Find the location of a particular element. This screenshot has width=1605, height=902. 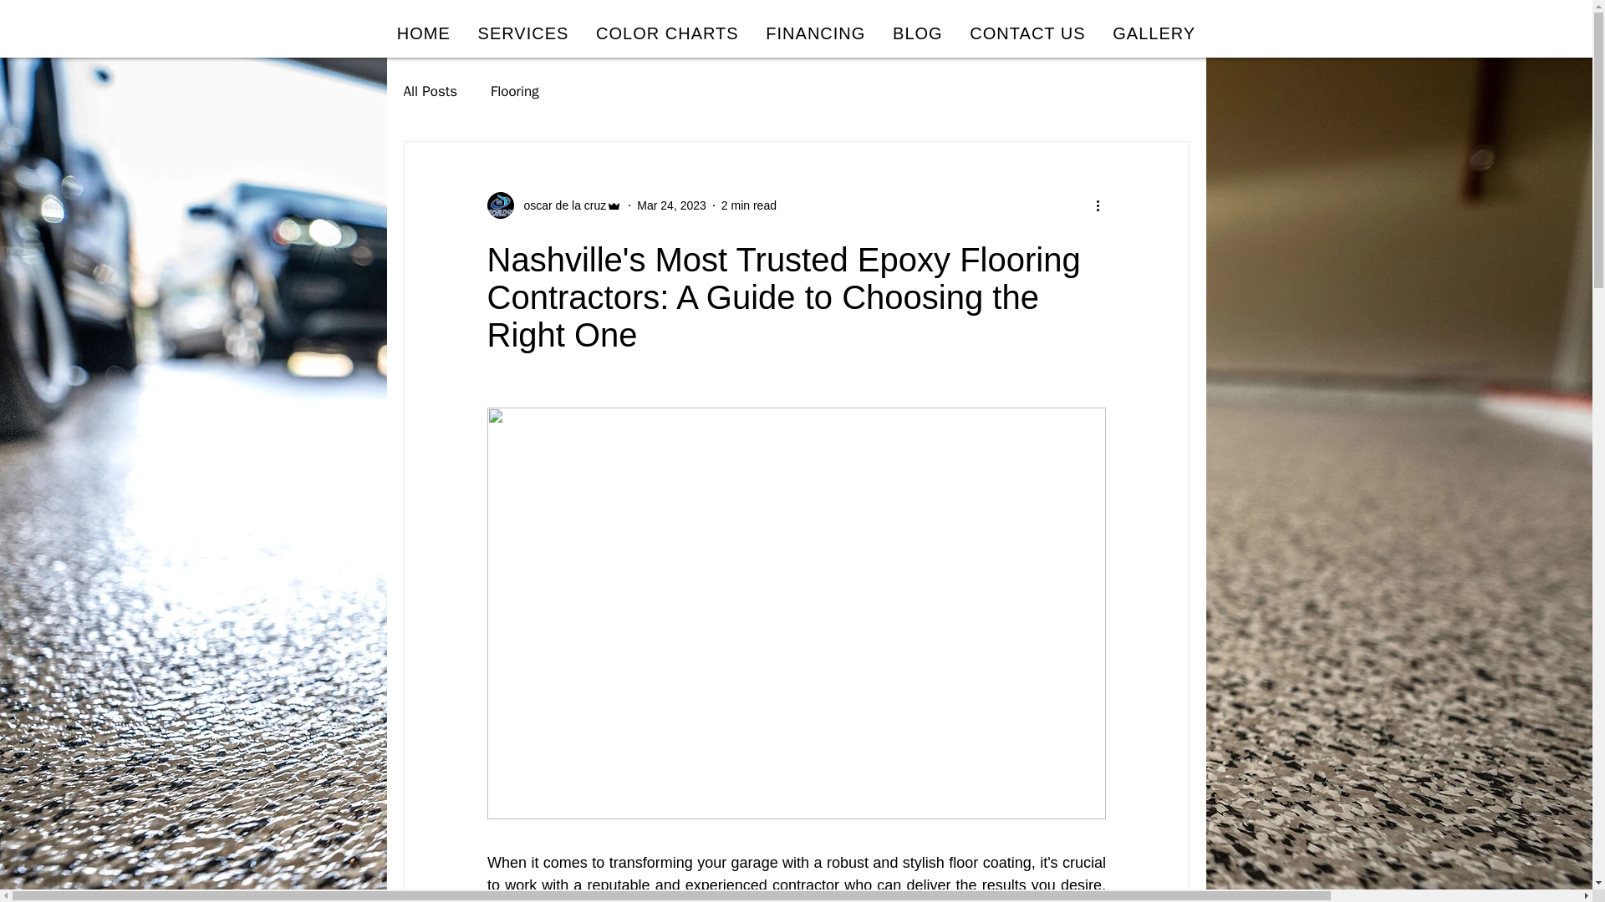

All Posts is located at coordinates (430, 91).